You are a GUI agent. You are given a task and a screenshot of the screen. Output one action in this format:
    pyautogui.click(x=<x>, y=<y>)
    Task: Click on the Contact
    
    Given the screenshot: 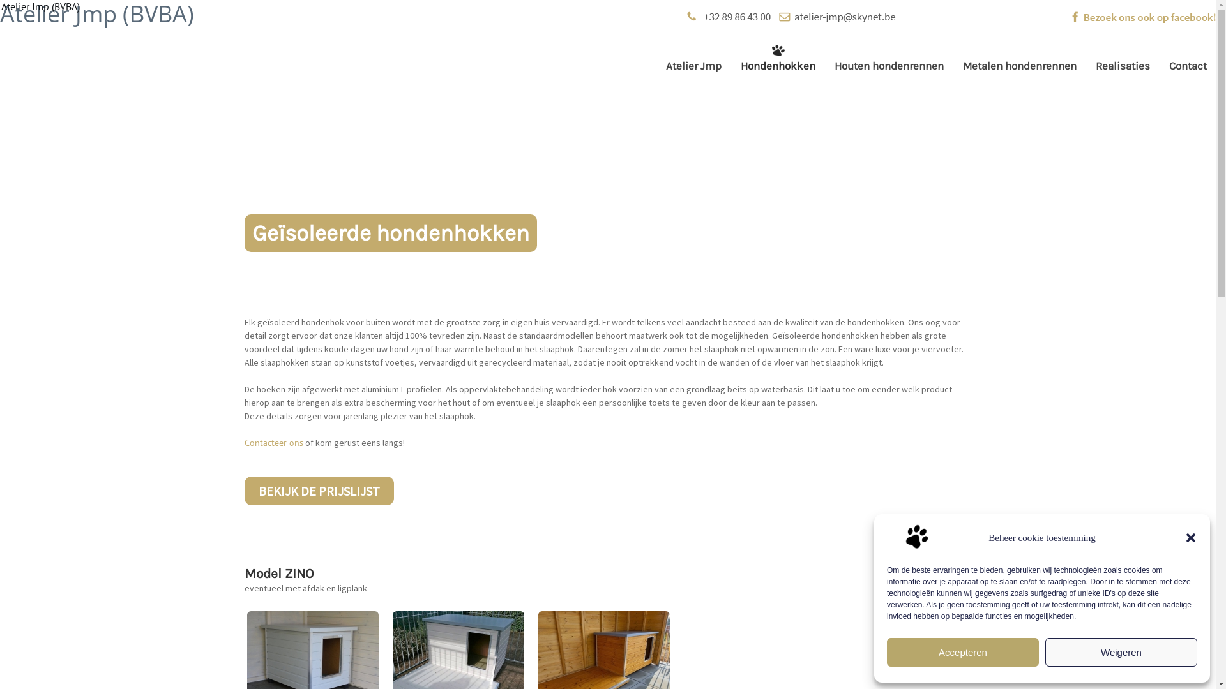 What is the action you would take?
    pyautogui.click(x=1188, y=66)
    